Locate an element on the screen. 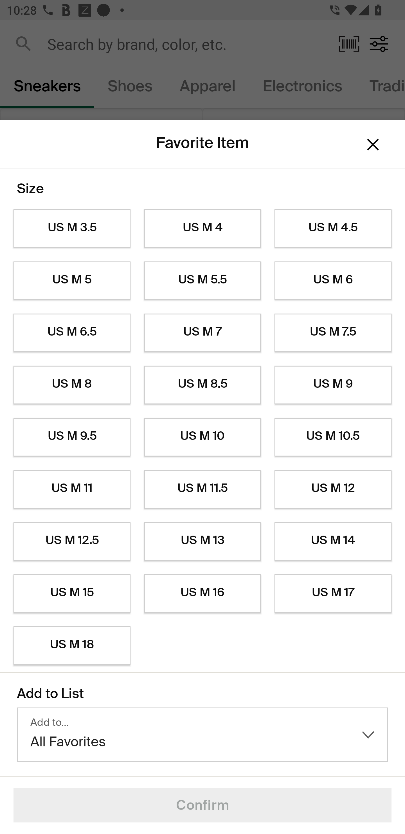  US M 9 is located at coordinates (333, 385).